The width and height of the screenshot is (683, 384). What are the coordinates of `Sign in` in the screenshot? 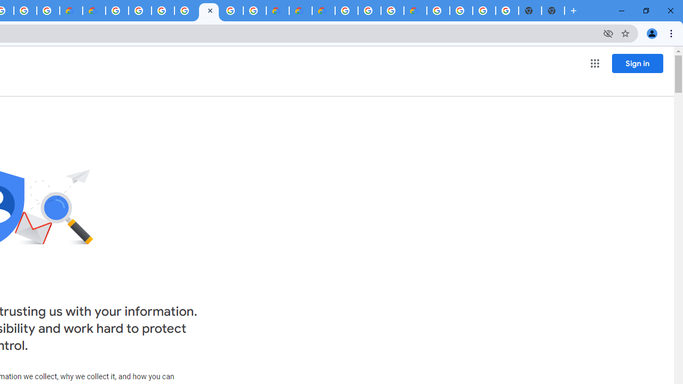 It's located at (637, 63).